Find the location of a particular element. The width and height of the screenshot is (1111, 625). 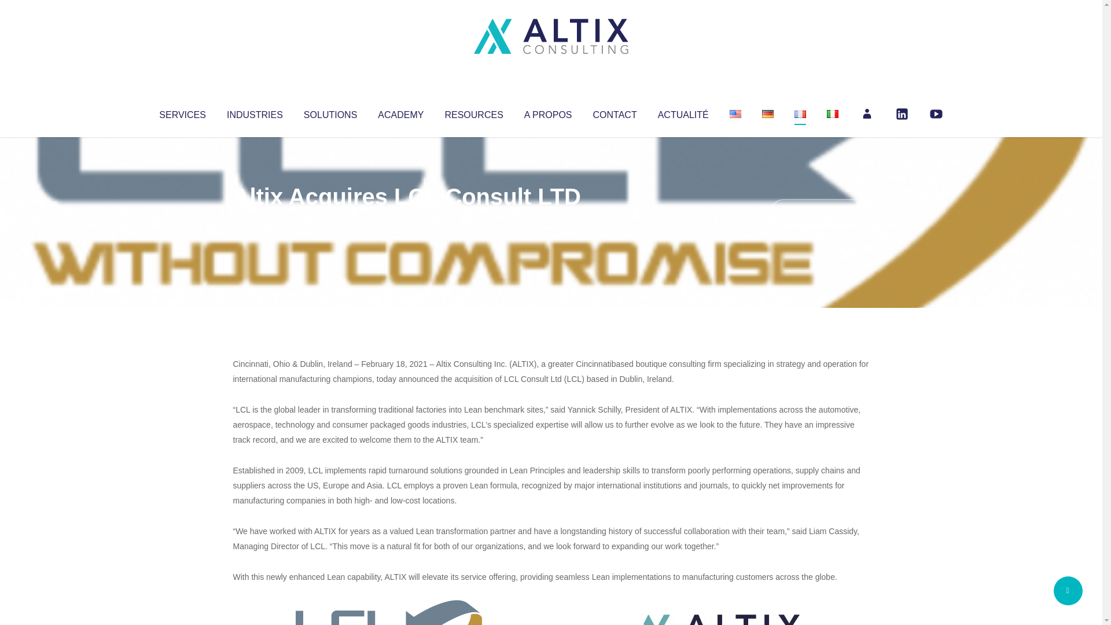

A PROPOS is located at coordinates (548, 112).